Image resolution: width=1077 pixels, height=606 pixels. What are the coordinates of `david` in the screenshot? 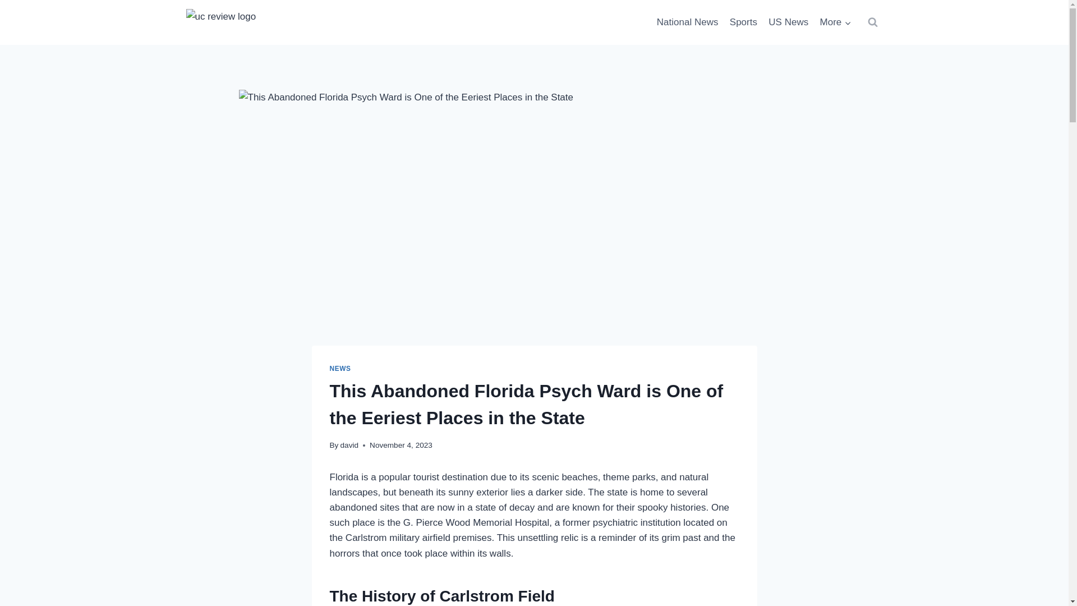 It's located at (349, 446).